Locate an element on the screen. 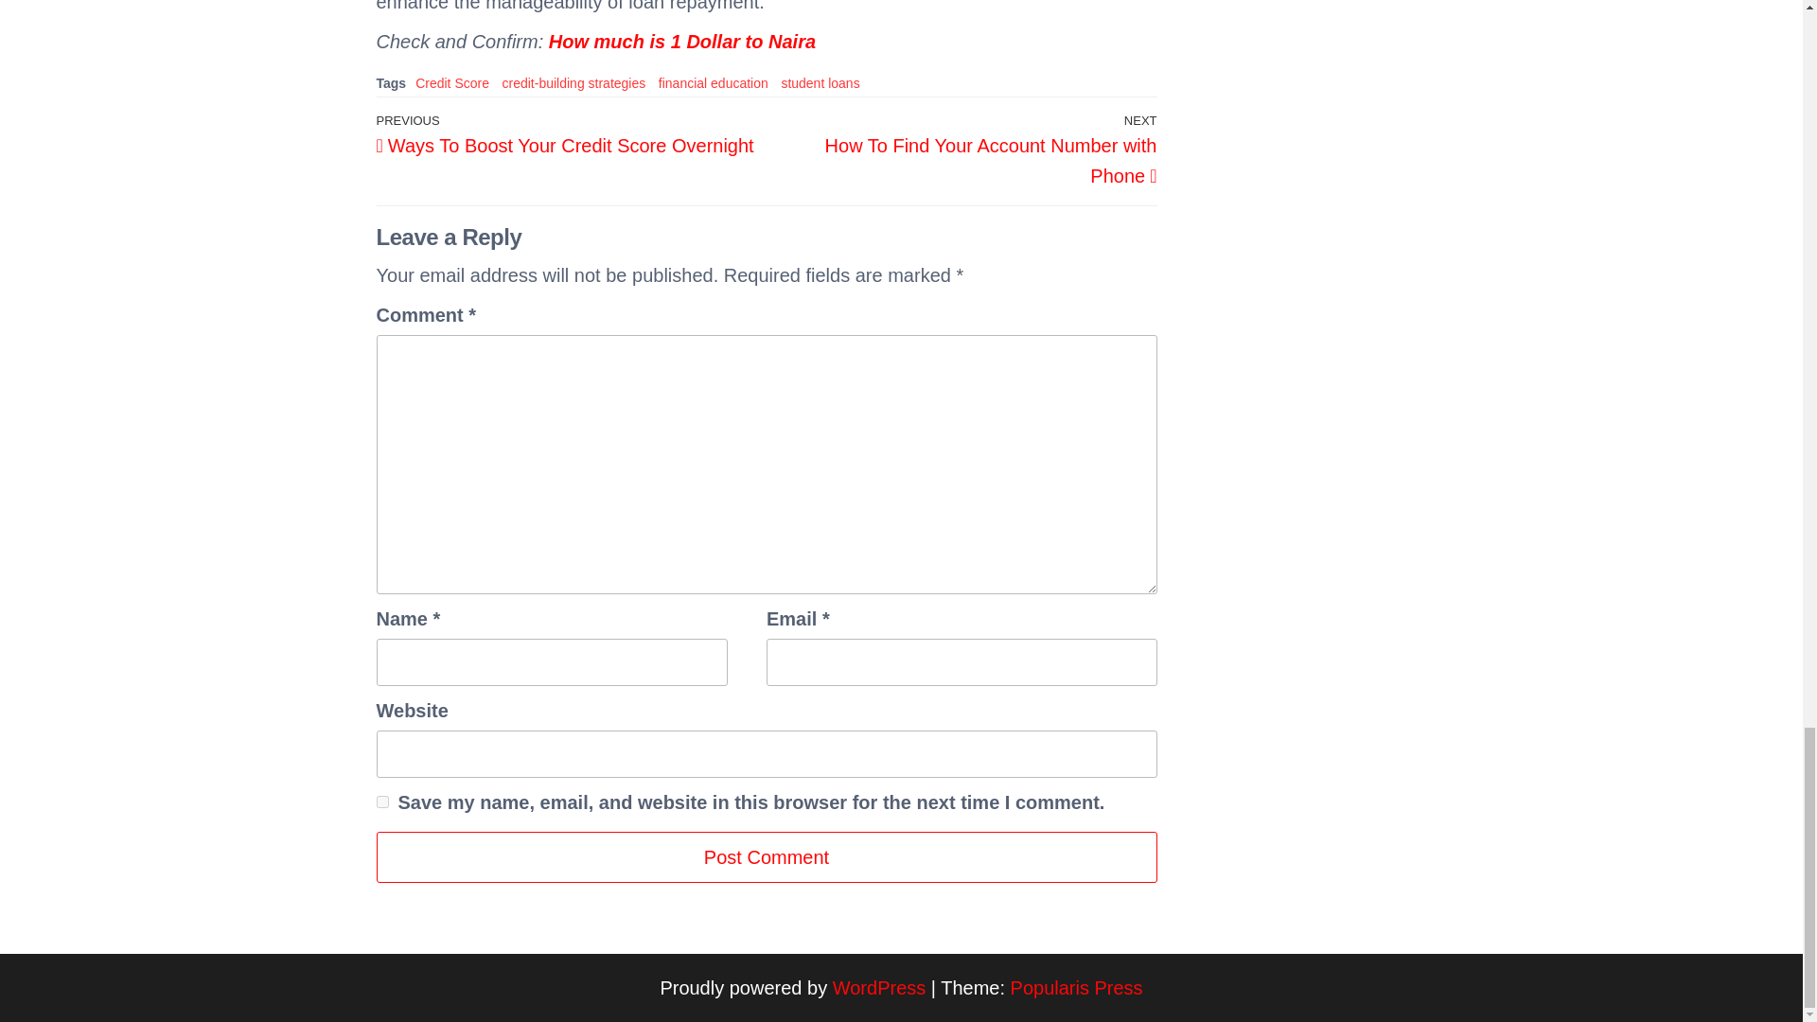 The height and width of the screenshot is (1022, 1817). student loans is located at coordinates (820, 83).